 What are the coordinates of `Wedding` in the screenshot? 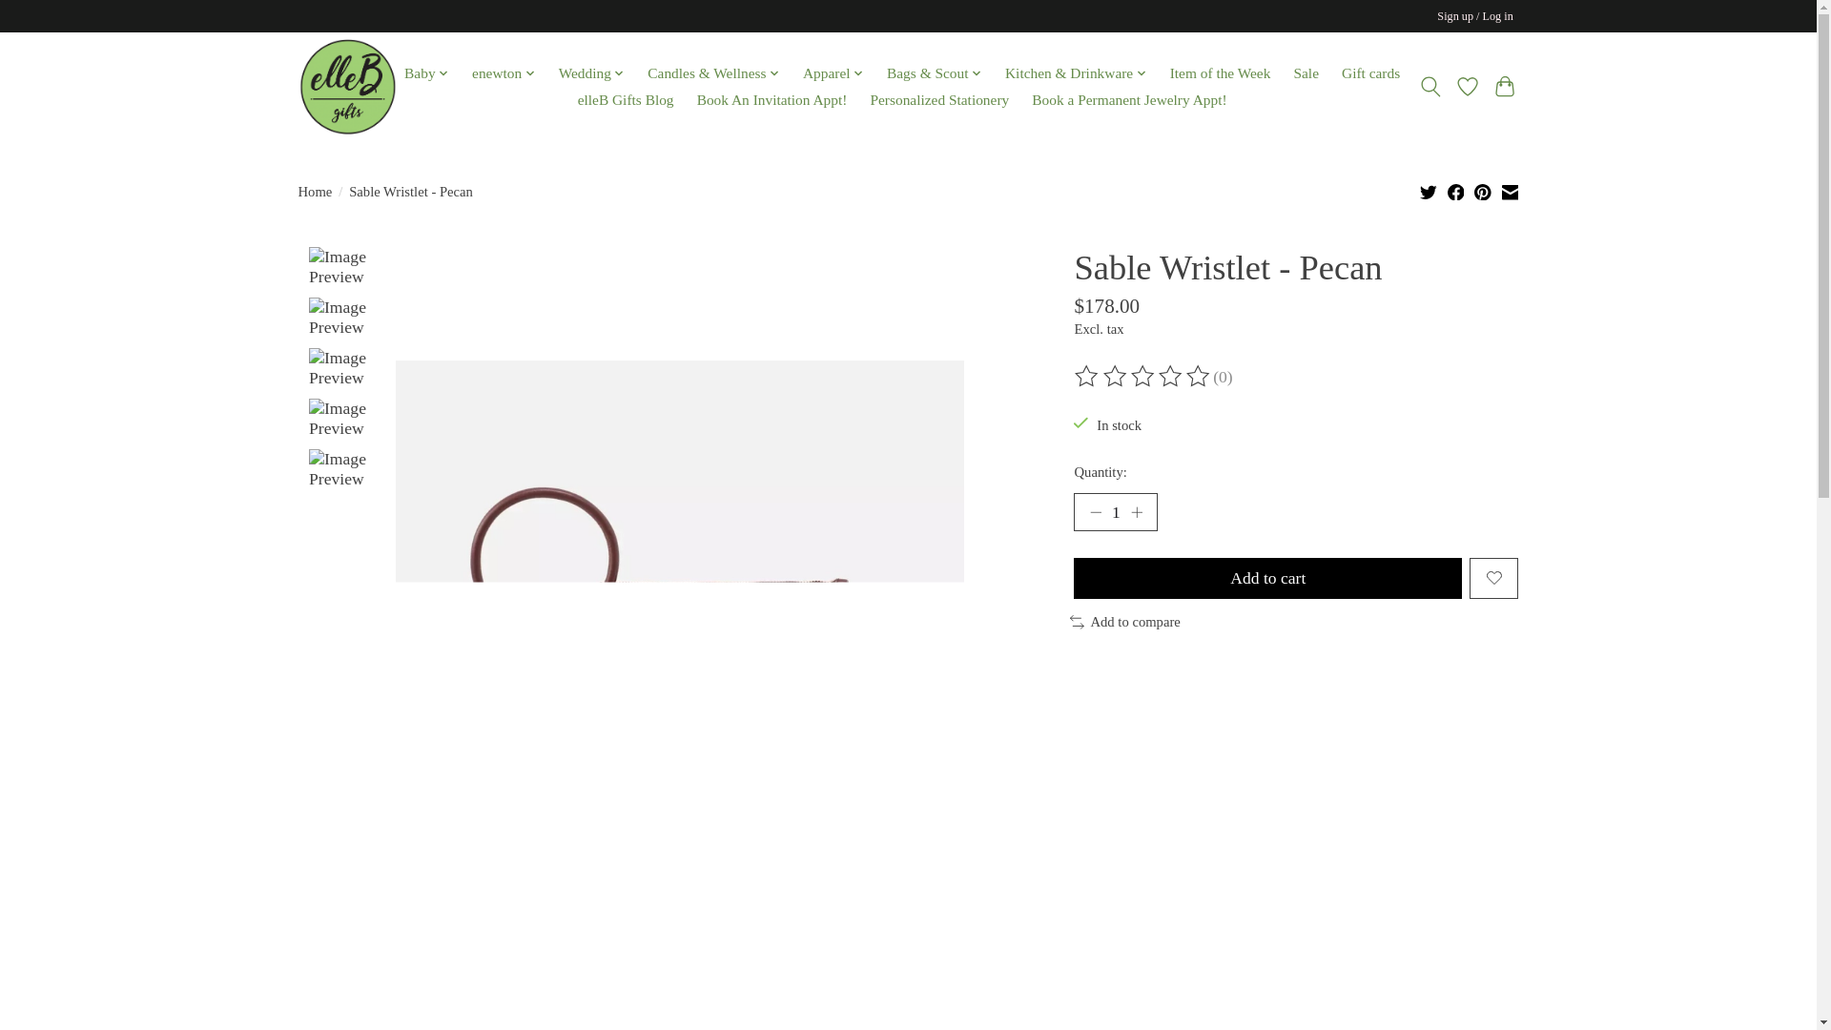 It's located at (591, 73).